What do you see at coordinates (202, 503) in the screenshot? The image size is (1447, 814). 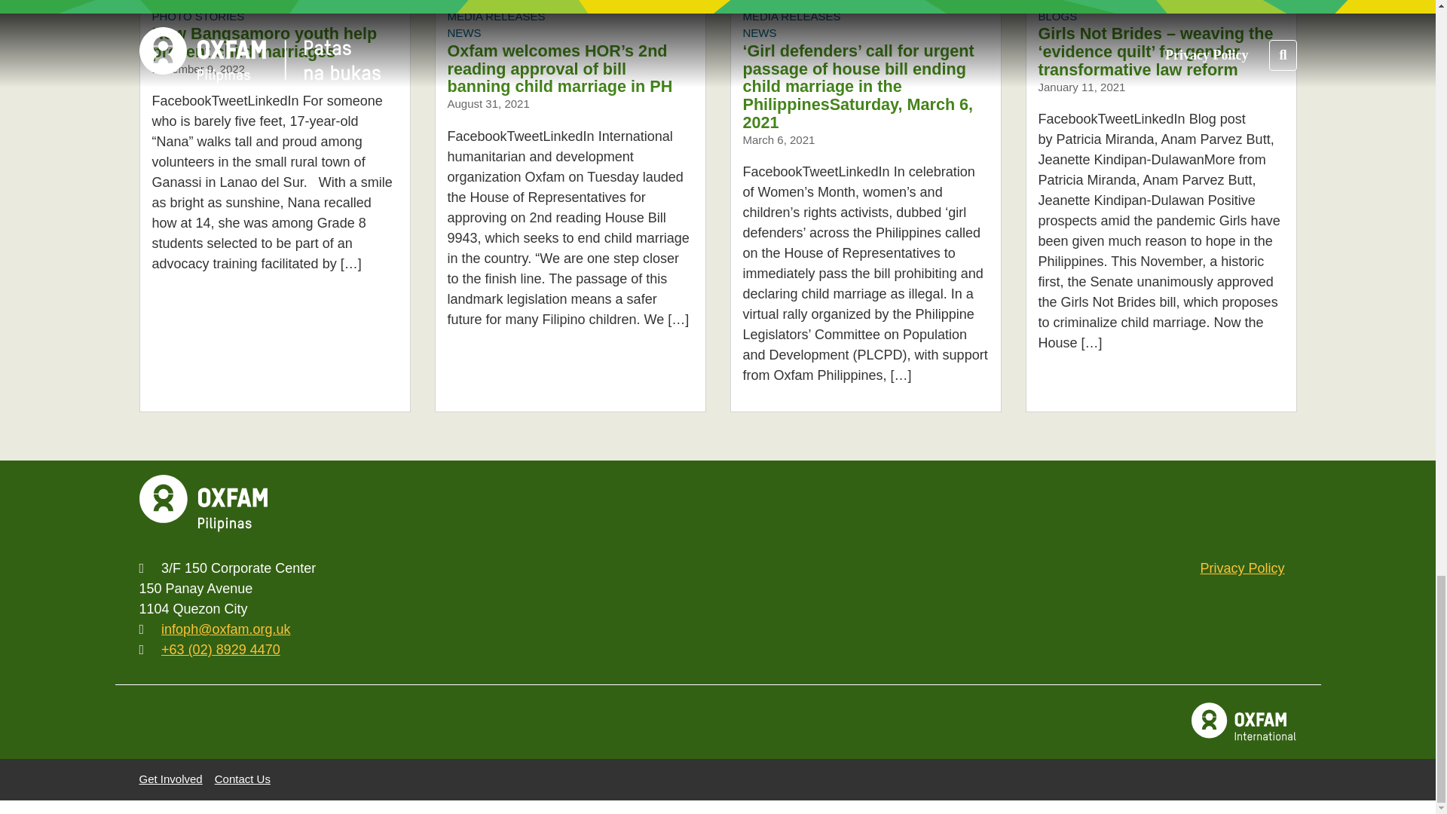 I see `Oxfam Pilipinas` at bounding box center [202, 503].